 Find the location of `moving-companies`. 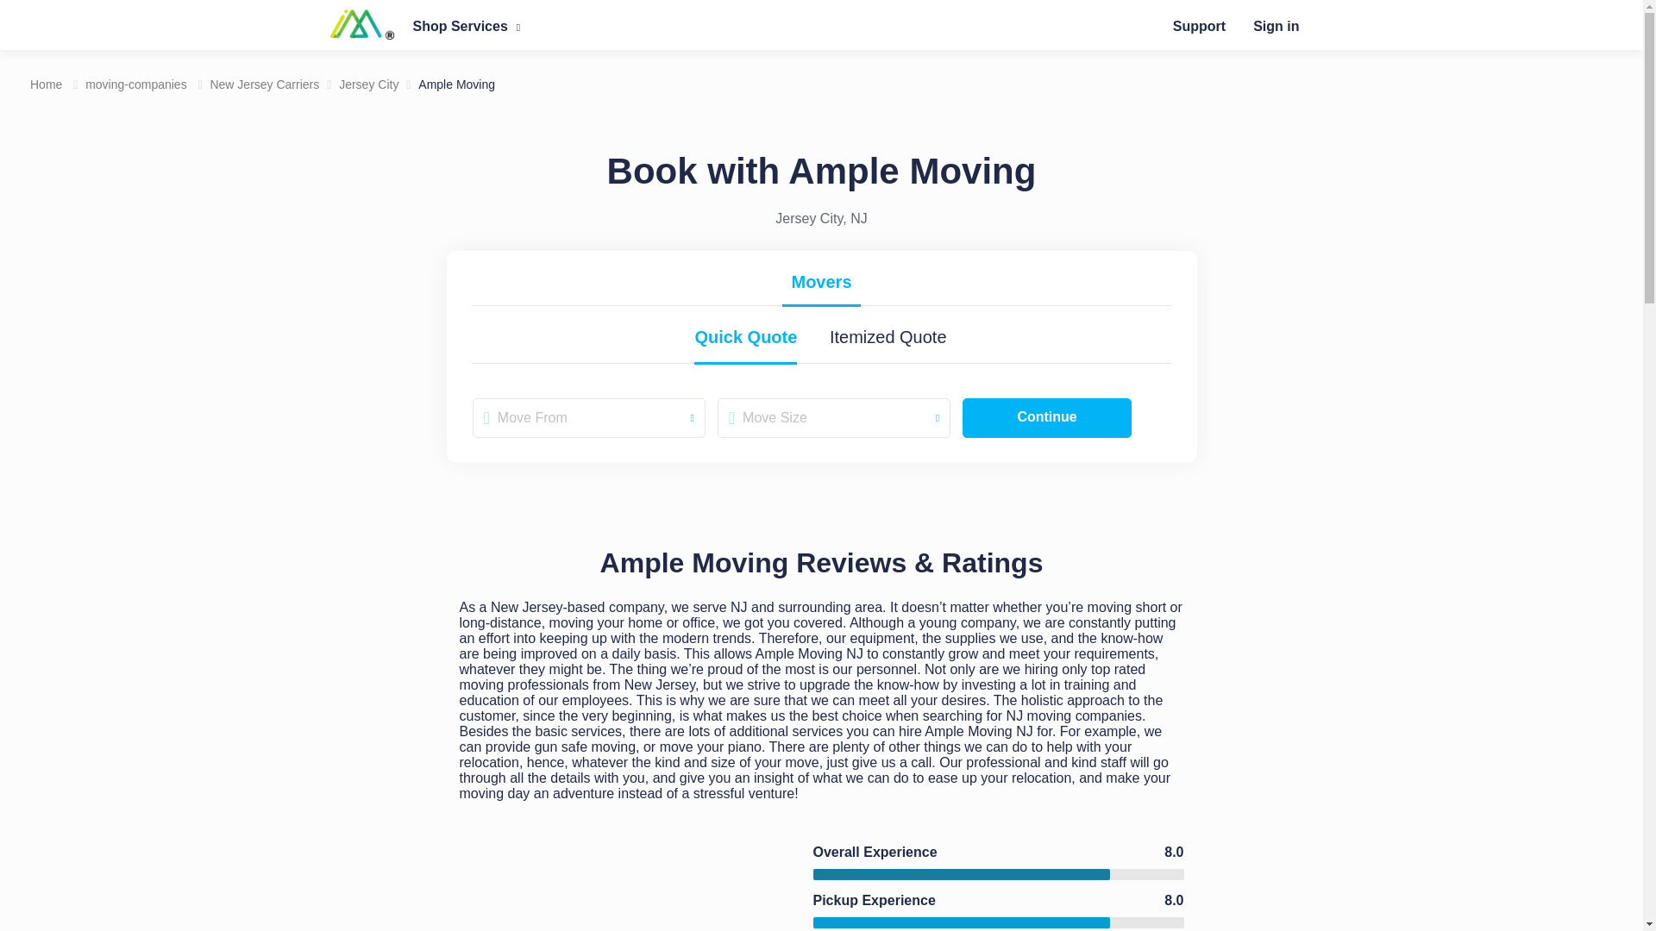

moving-companies is located at coordinates (136, 84).